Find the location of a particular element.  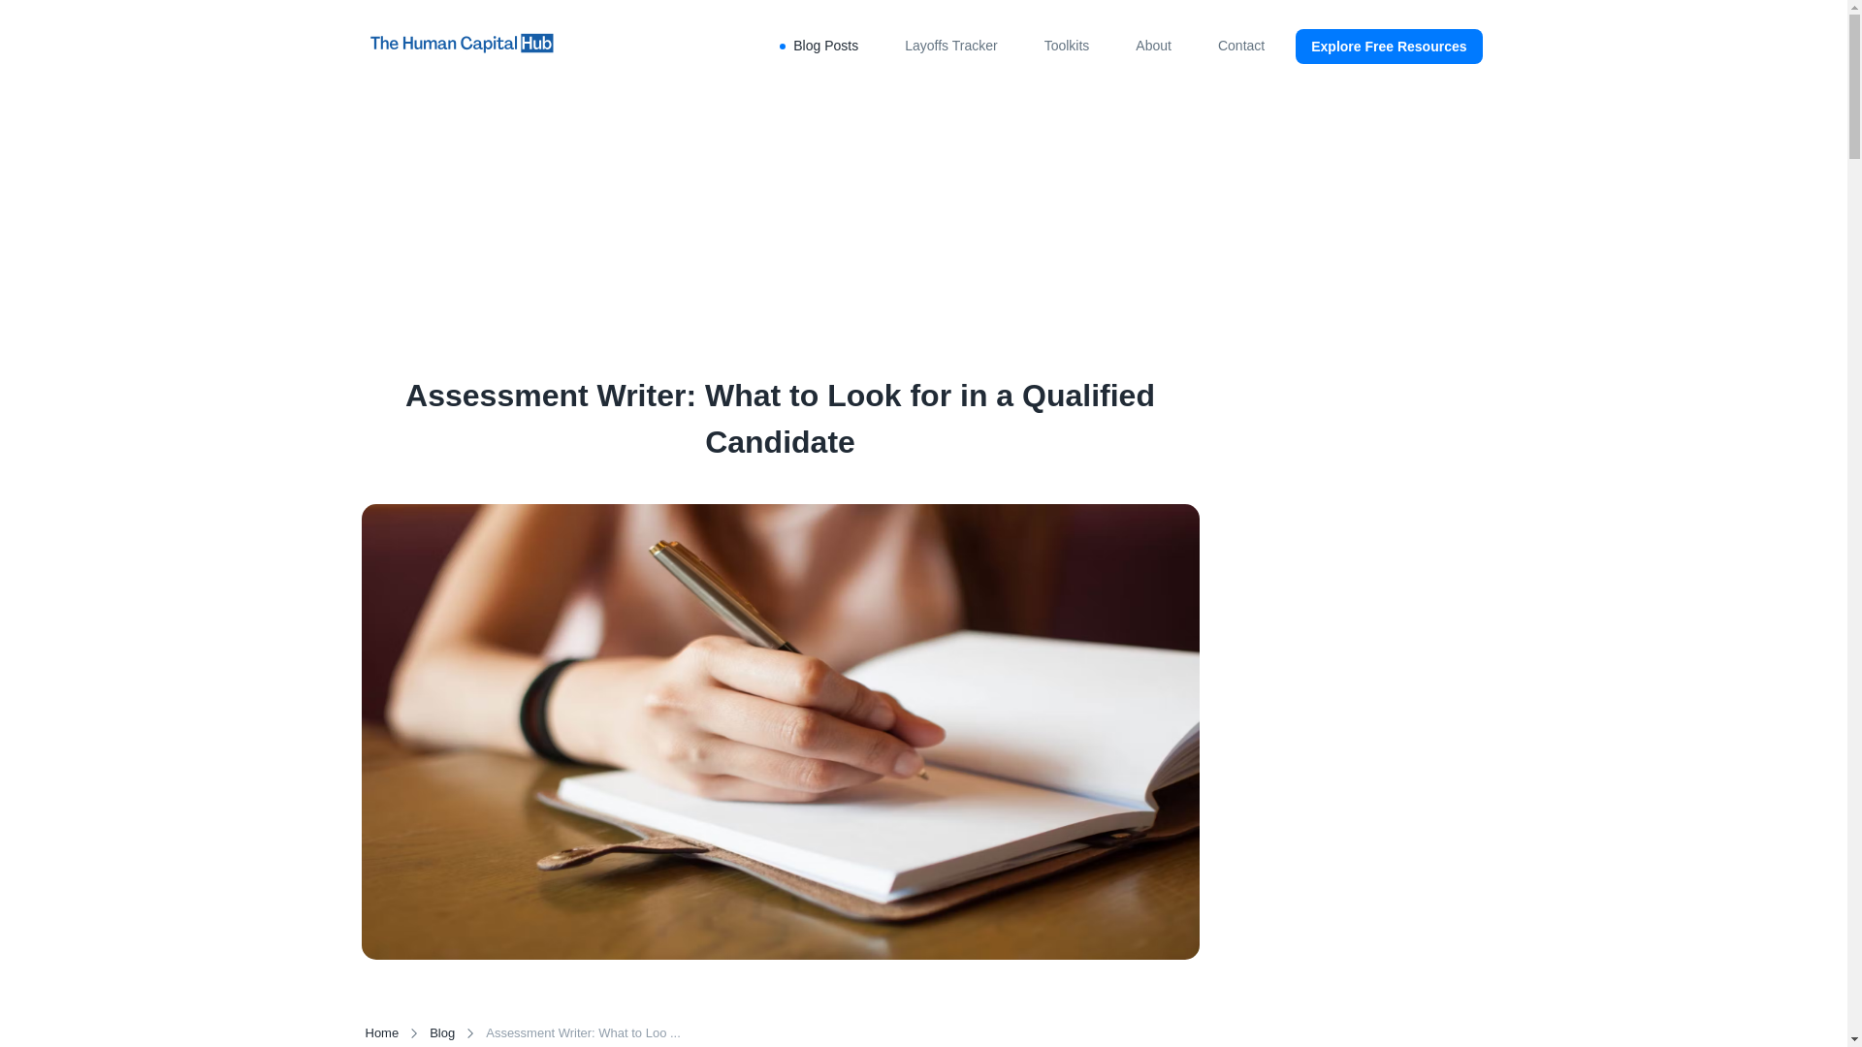

Toolkits is located at coordinates (1067, 47).